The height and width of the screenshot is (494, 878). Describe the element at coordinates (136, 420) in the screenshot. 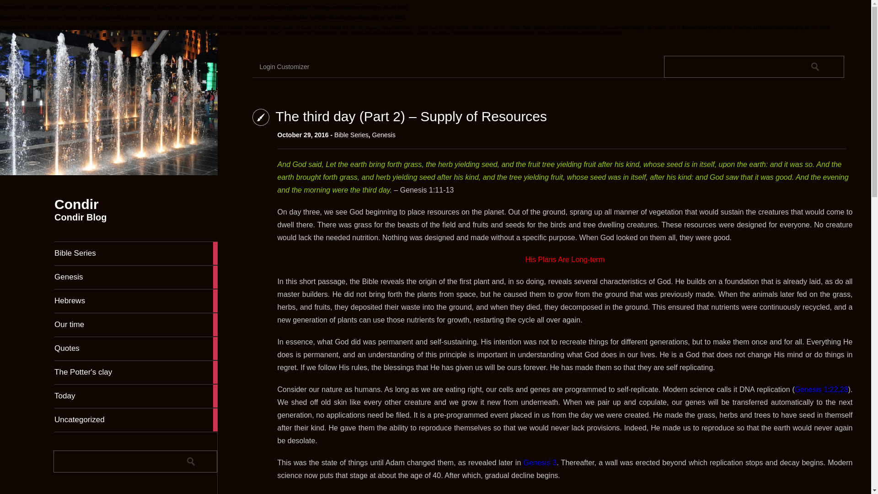

I see `Uncategorized` at that location.